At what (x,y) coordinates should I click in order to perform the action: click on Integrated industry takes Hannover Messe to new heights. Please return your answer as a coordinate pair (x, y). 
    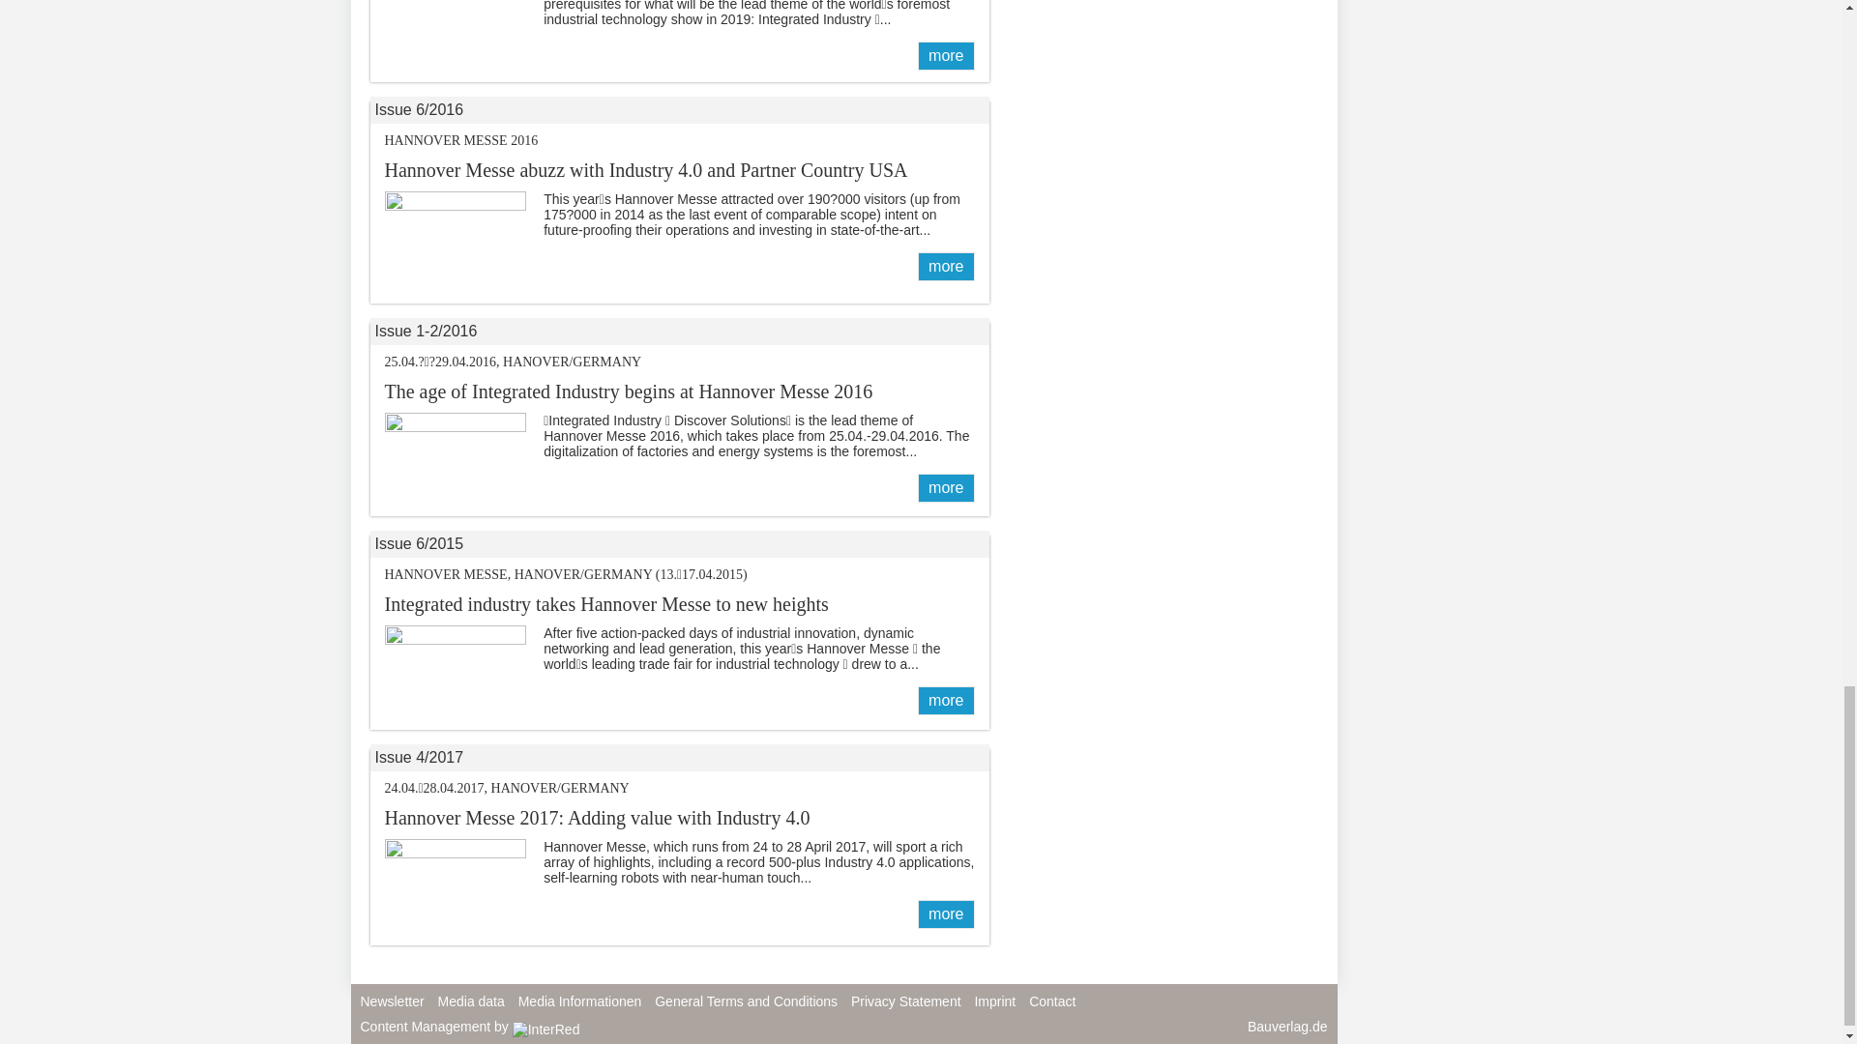
    Looking at the image, I should click on (605, 604).